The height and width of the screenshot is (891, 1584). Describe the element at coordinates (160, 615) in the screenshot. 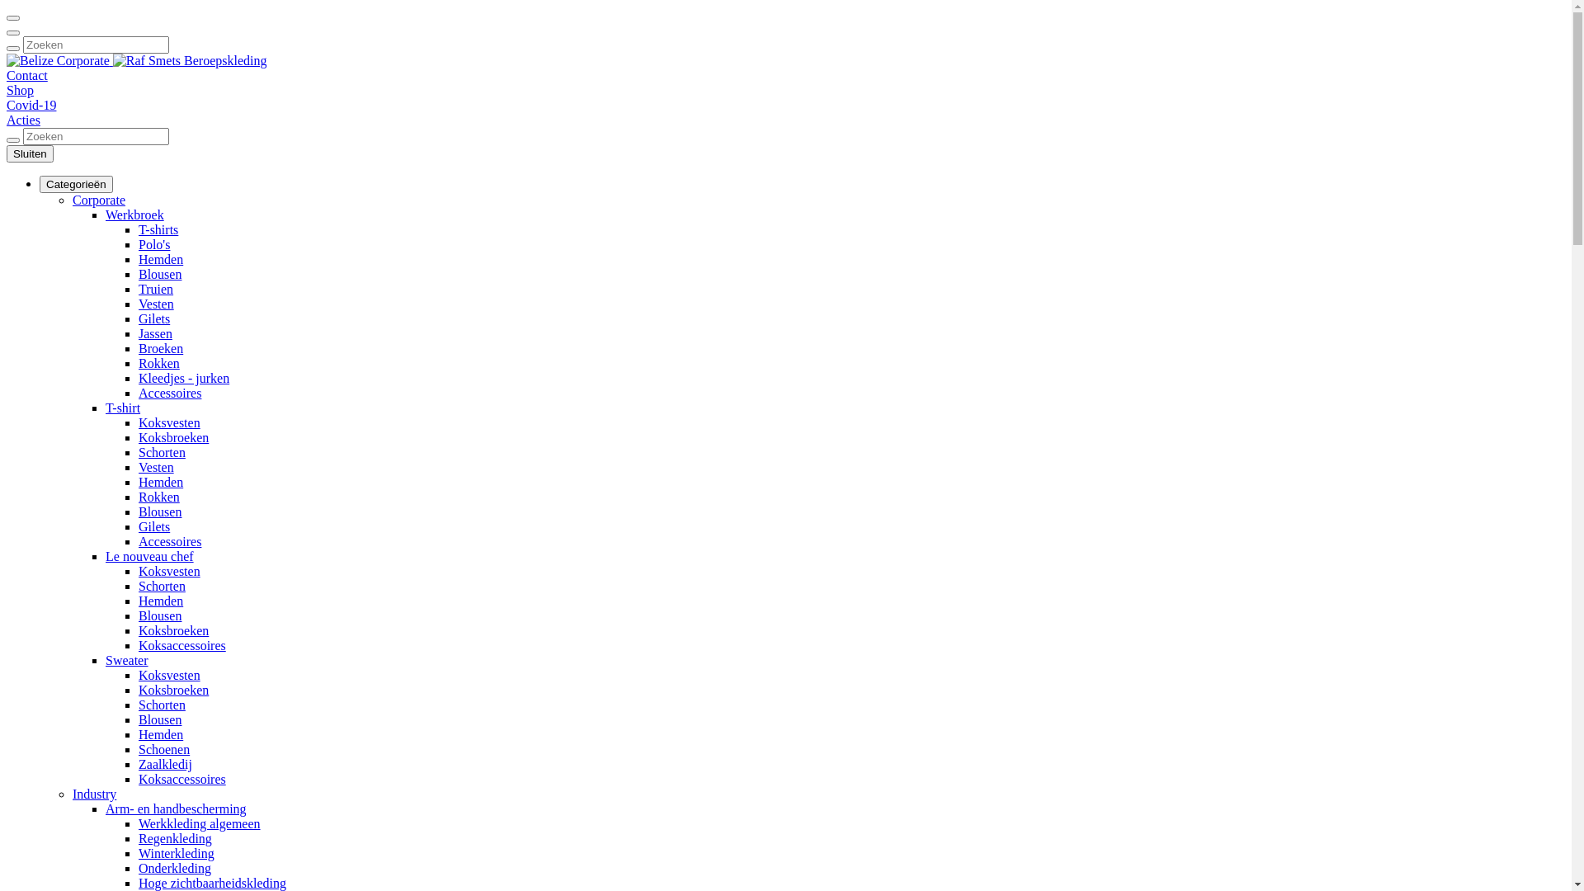

I see `Blousen` at that location.